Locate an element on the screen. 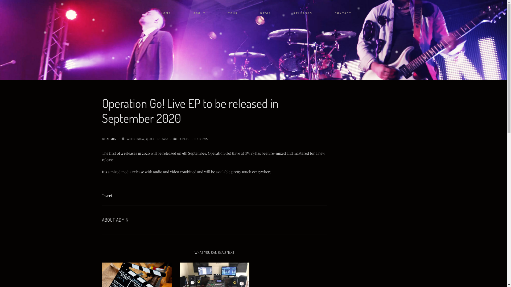 This screenshot has width=511, height=287. ADMIN is located at coordinates (112, 139).